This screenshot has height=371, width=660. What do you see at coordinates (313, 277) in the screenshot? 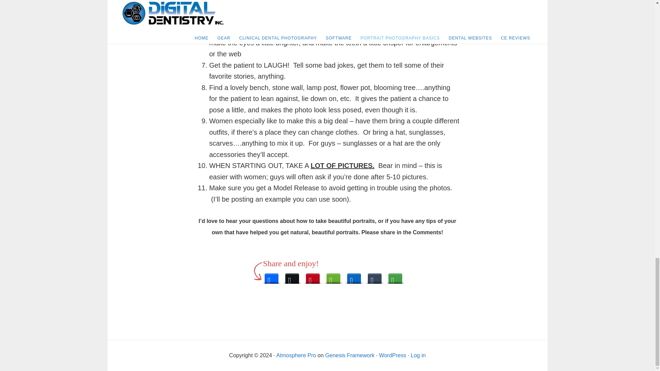
I see `Pinterest` at bounding box center [313, 277].